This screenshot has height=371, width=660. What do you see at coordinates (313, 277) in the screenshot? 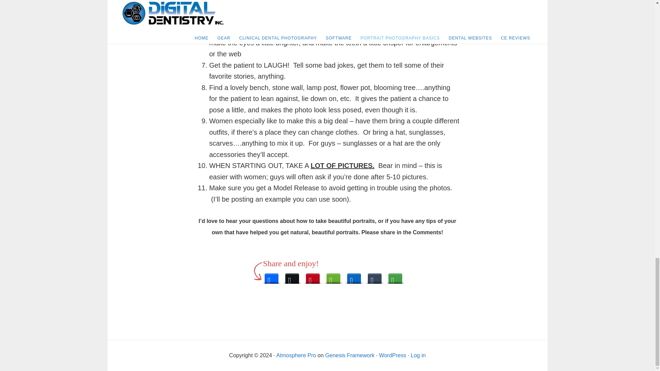
I see `Pinterest` at bounding box center [313, 277].